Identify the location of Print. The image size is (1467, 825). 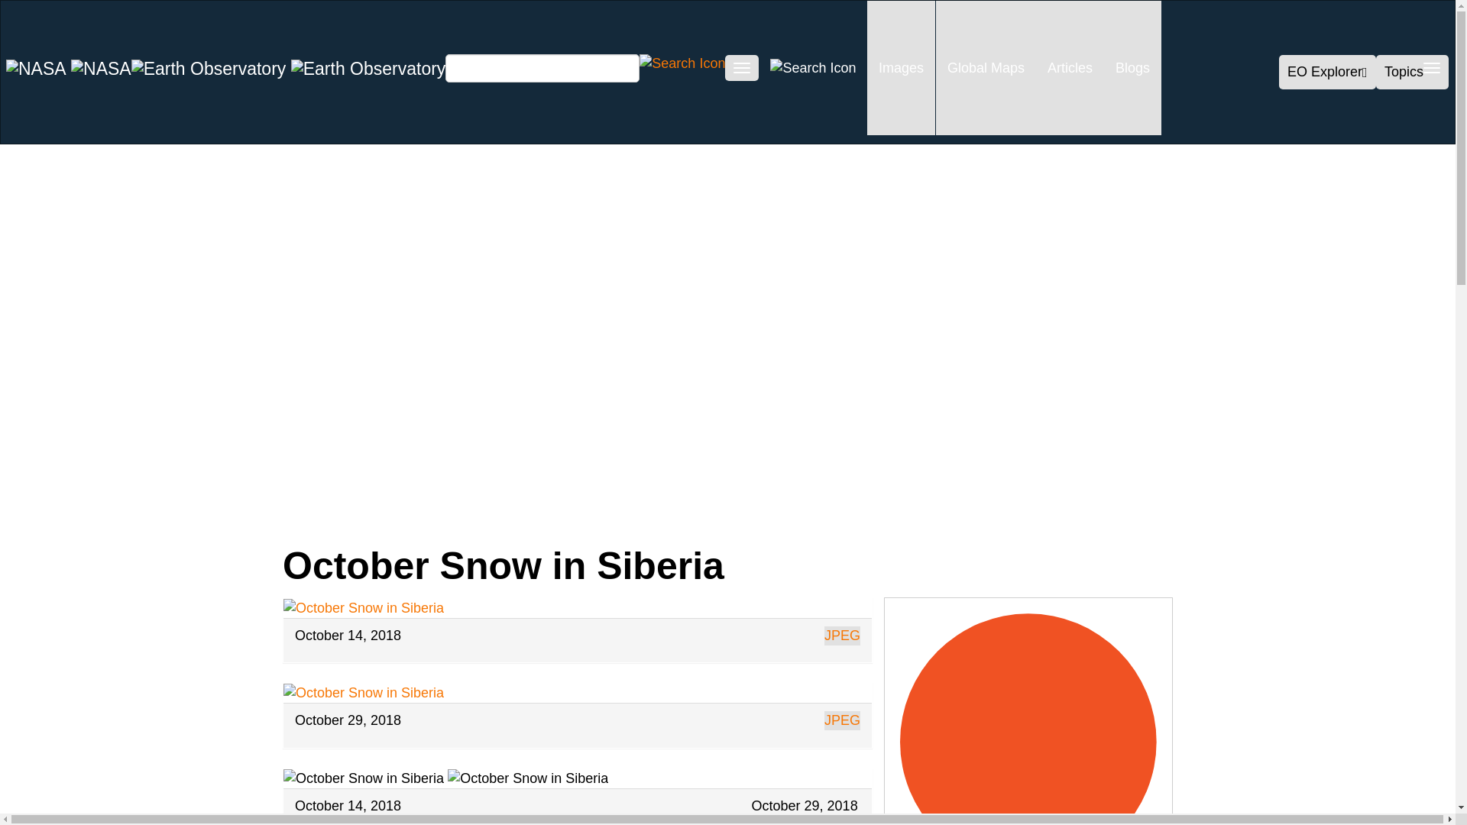
(515, 516).